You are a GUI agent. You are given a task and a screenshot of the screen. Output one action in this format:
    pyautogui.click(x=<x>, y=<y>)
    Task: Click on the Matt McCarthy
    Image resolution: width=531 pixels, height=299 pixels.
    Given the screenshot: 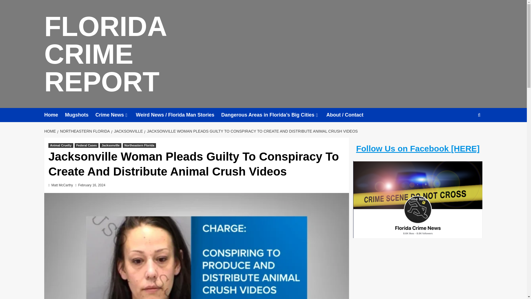 What is the action you would take?
    pyautogui.click(x=62, y=185)
    